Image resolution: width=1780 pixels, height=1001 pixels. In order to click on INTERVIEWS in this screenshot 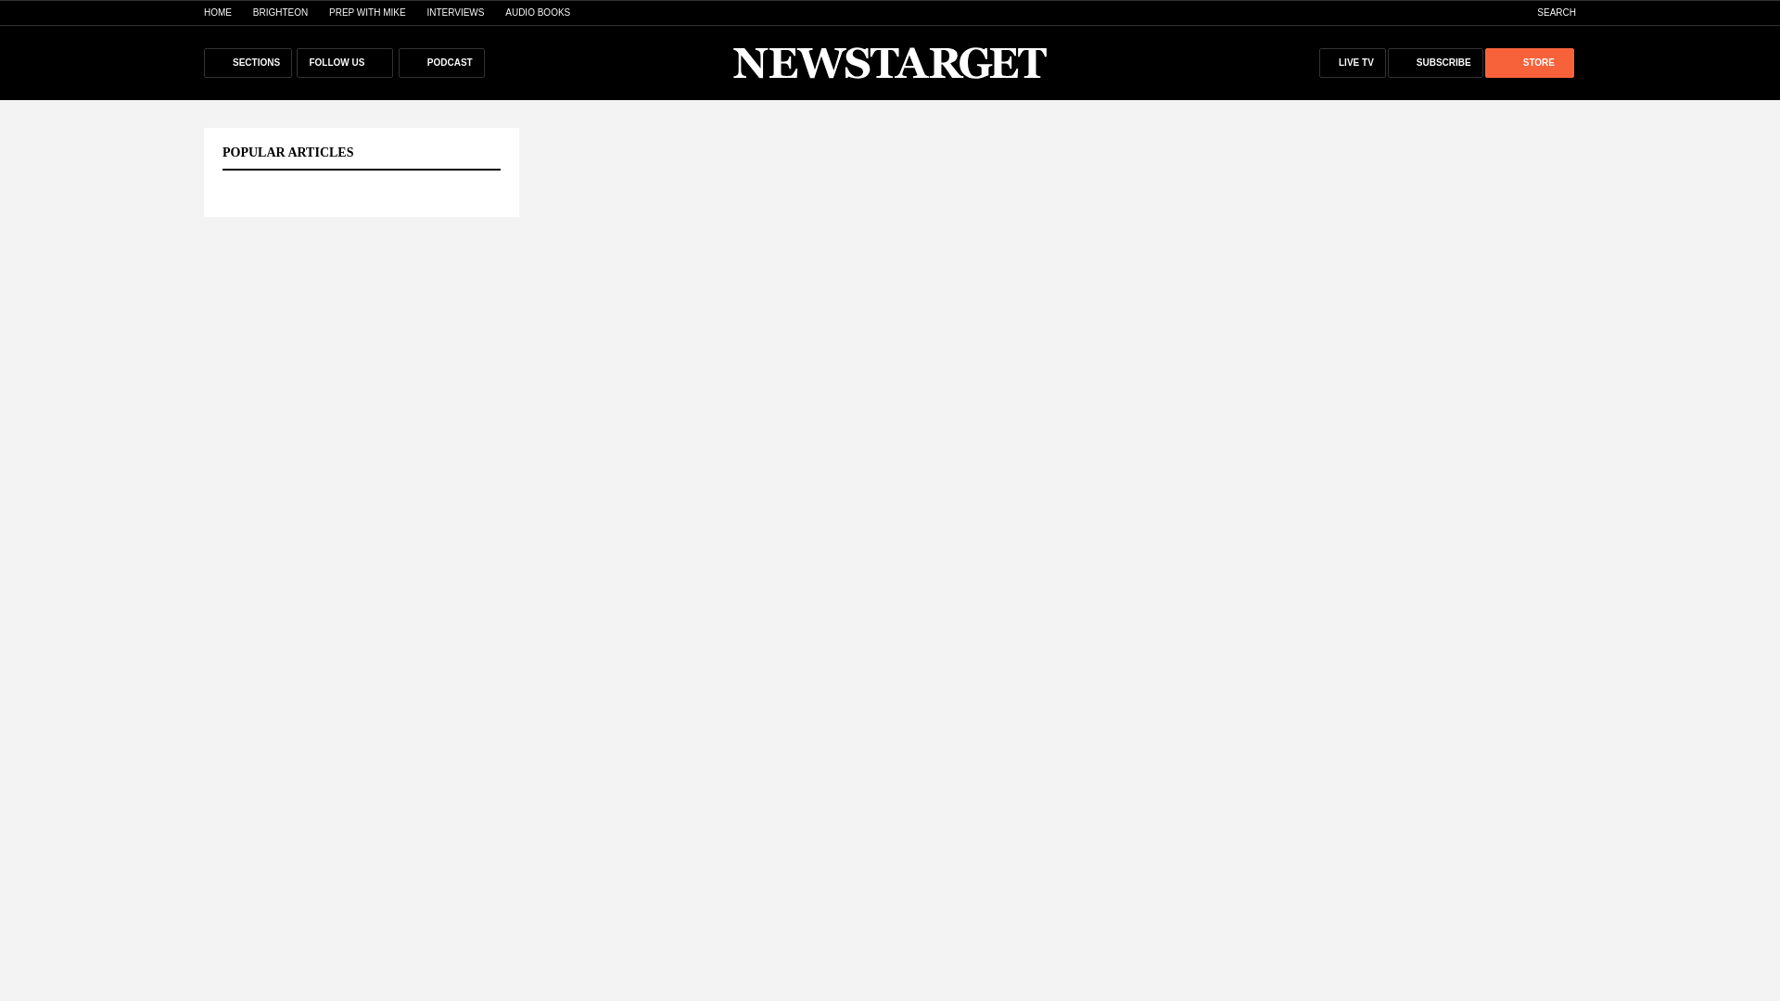, I will do `click(455, 12)`.